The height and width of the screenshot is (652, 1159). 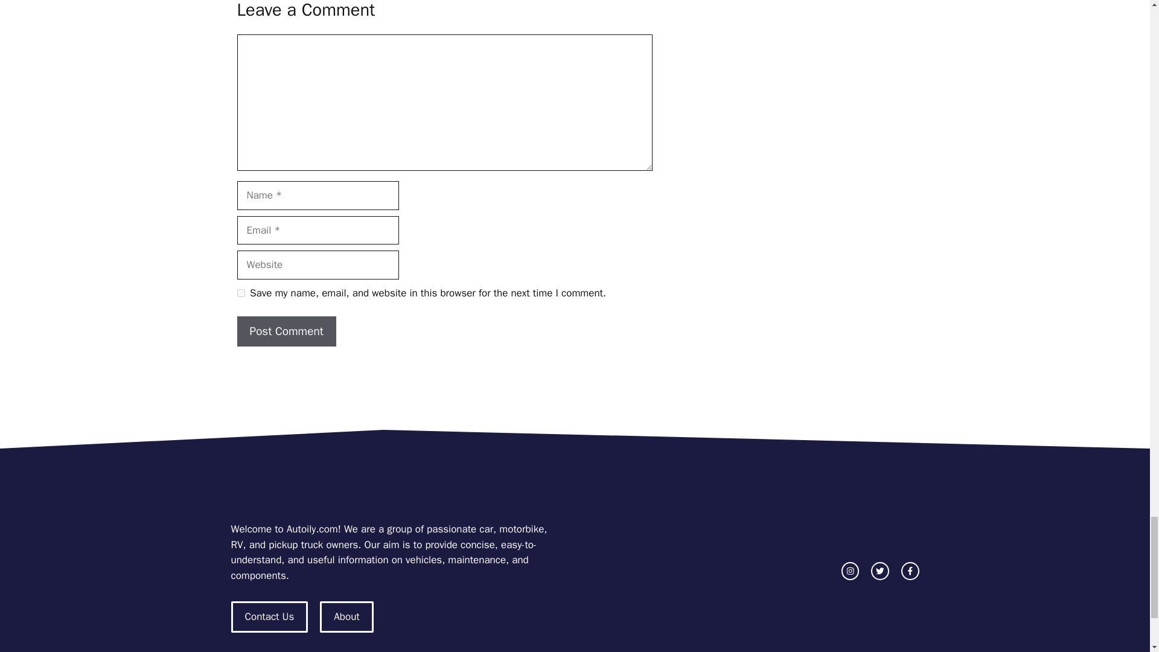 I want to click on Contact Us, so click(x=269, y=616).